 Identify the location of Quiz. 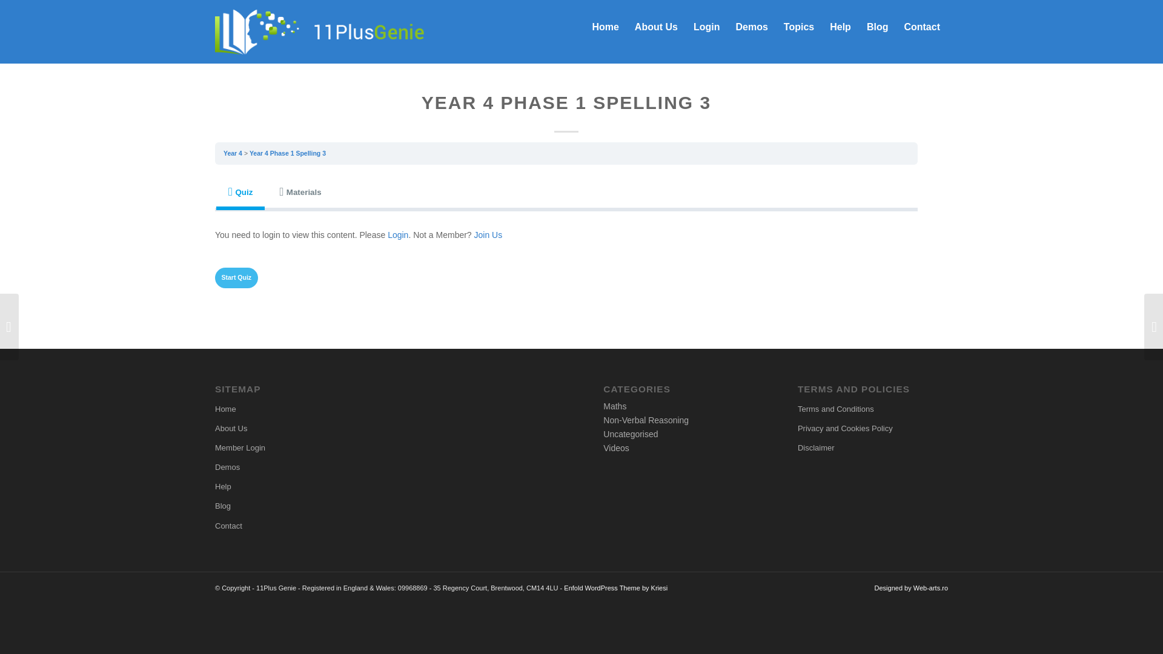
(240, 192).